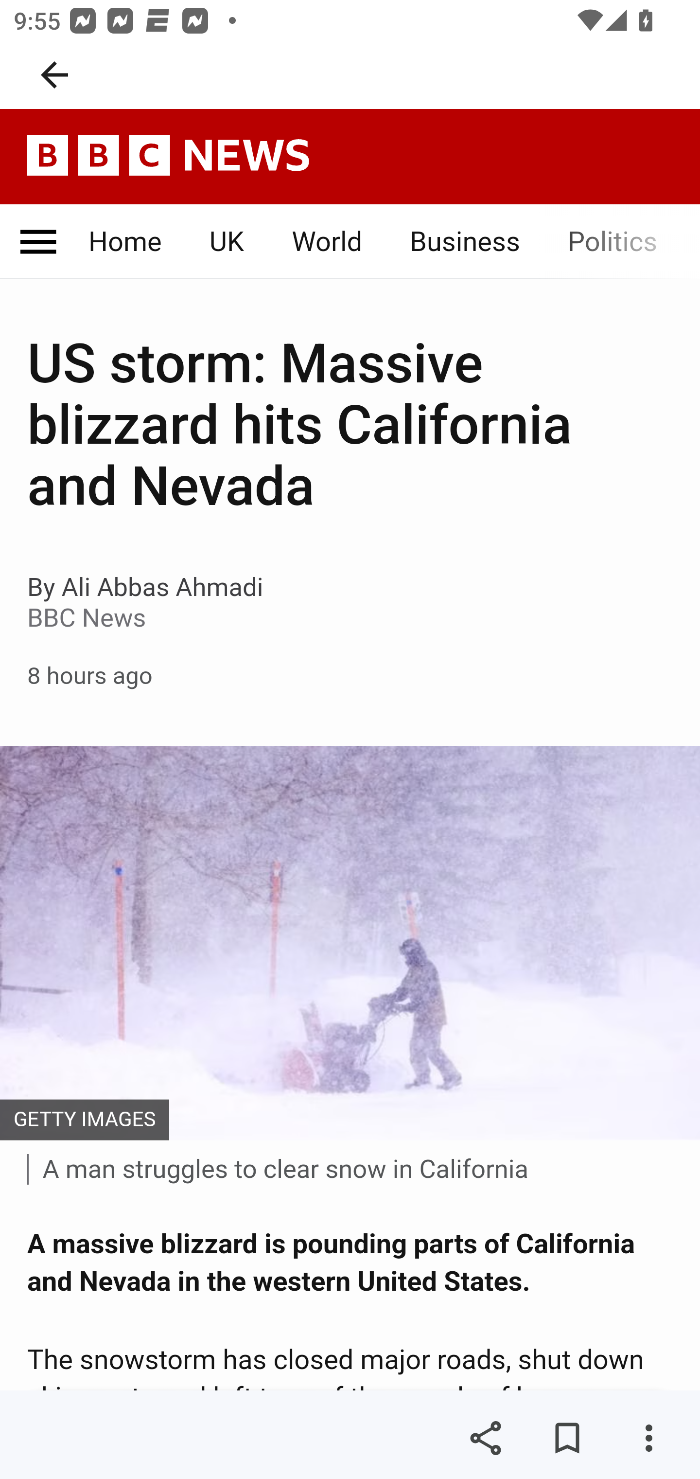 This screenshot has width=700, height=1479. Describe the element at coordinates (567, 1438) in the screenshot. I see `Save for later` at that location.